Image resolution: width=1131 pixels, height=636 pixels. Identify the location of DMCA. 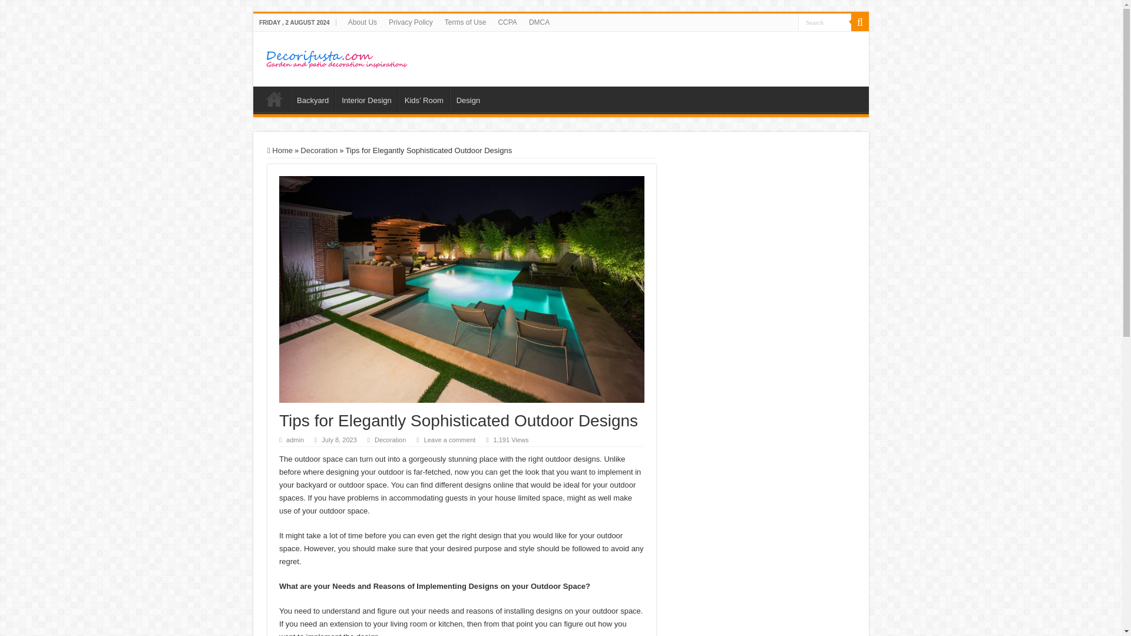
(538, 22).